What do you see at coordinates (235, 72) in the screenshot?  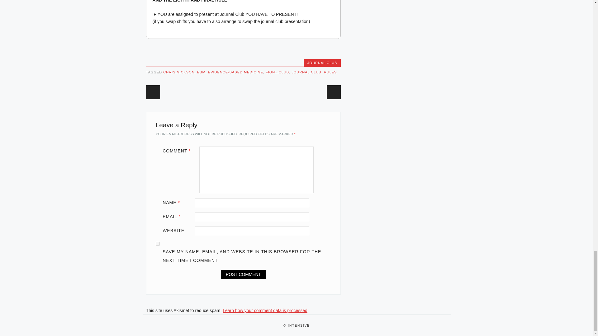 I see `EVIDENCE-BASED MEDICINE` at bounding box center [235, 72].